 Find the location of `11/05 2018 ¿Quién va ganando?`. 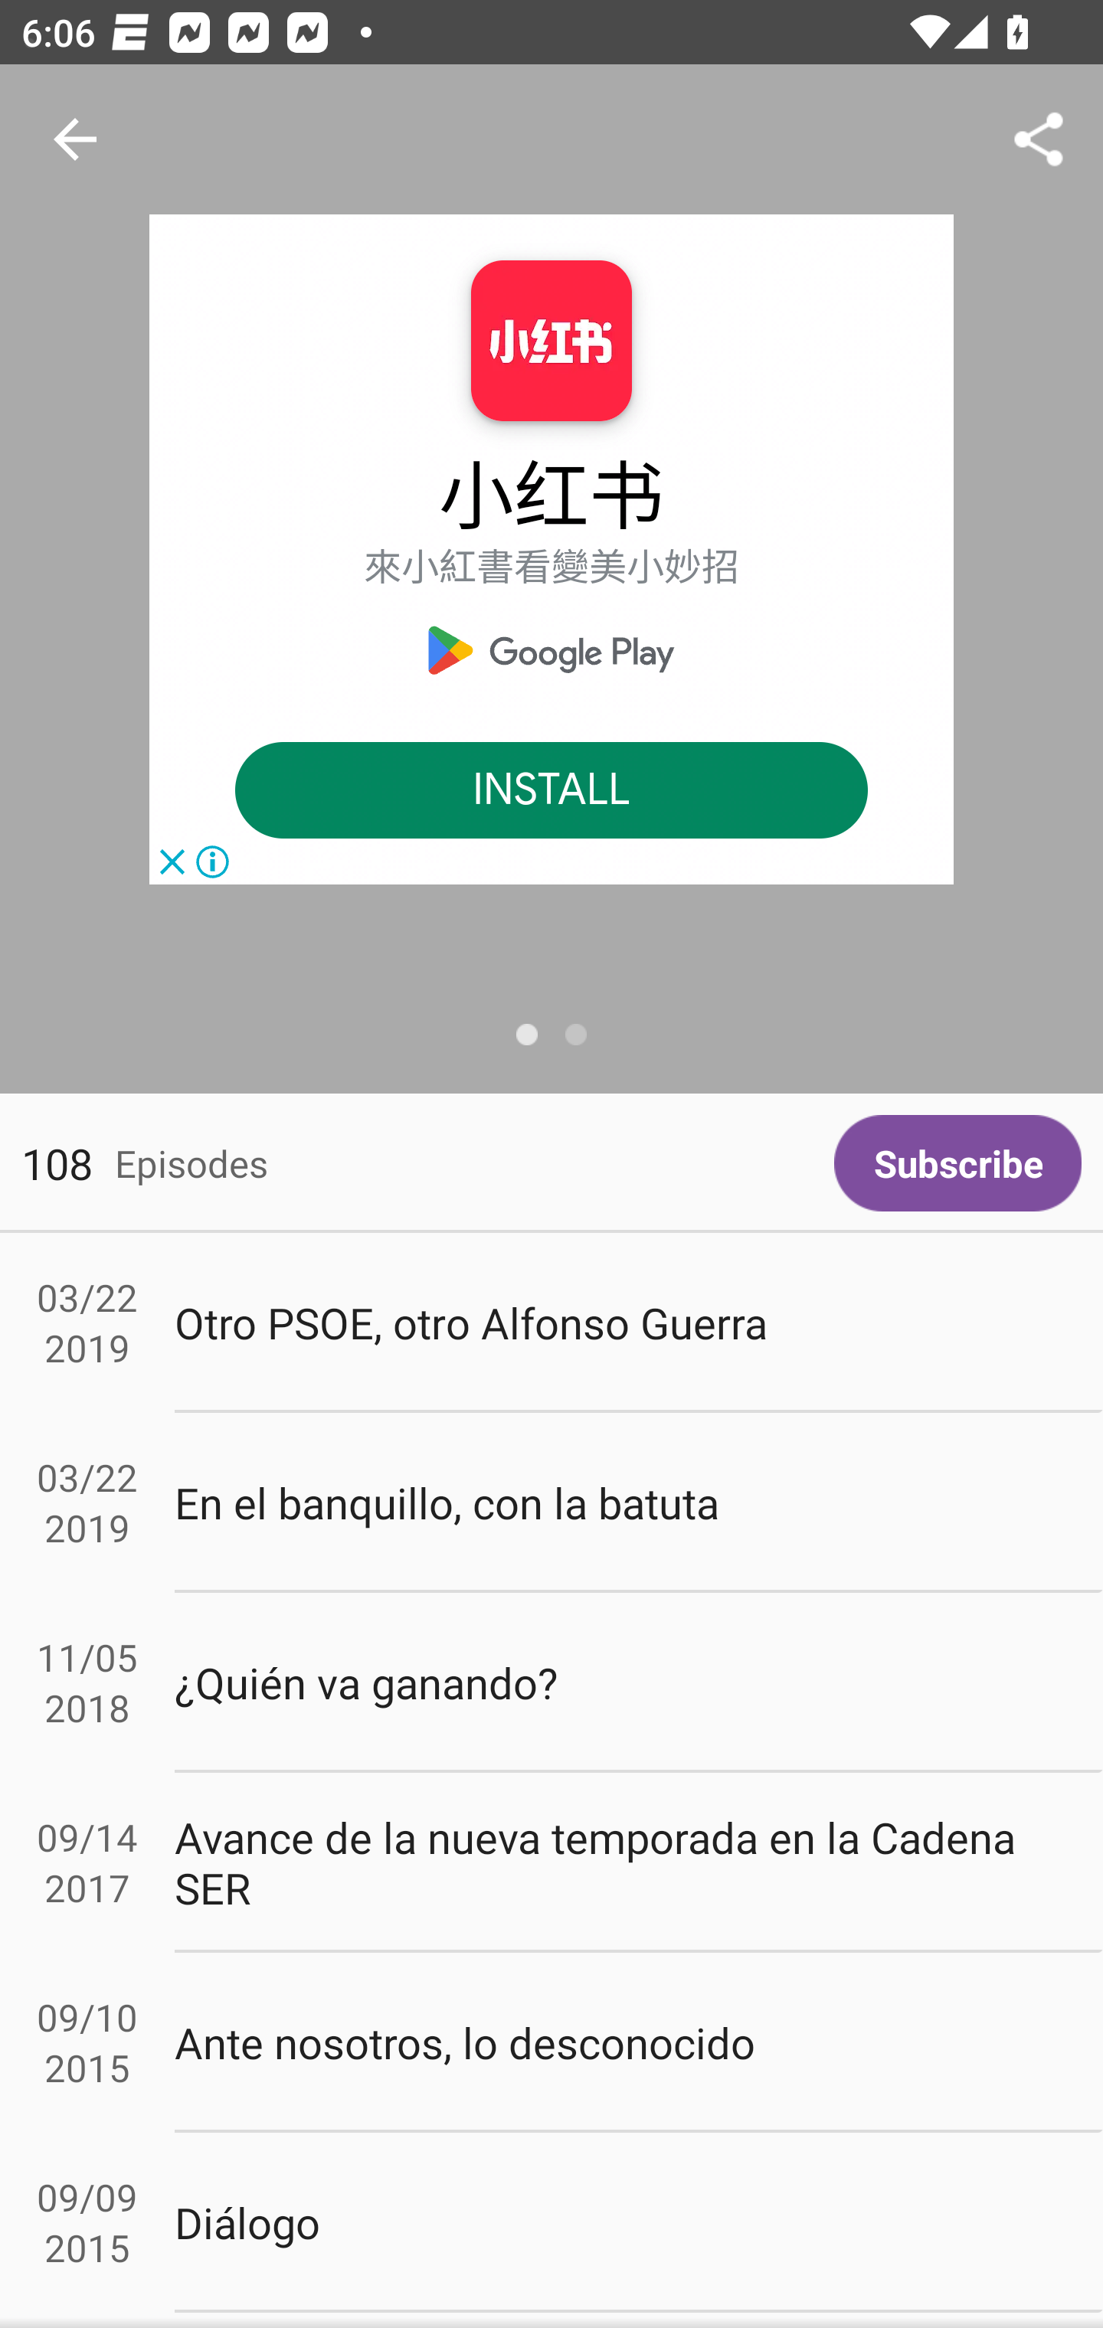

11/05 2018 ¿Quién va ganando? is located at coordinates (551, 1683).